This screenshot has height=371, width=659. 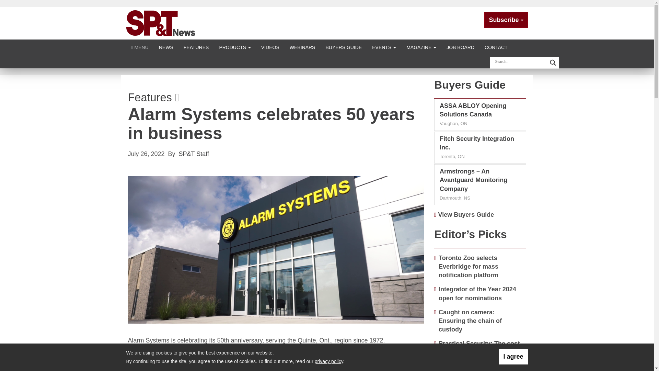 I want to click on Click to show site navigation, so click(x=140, y=47).